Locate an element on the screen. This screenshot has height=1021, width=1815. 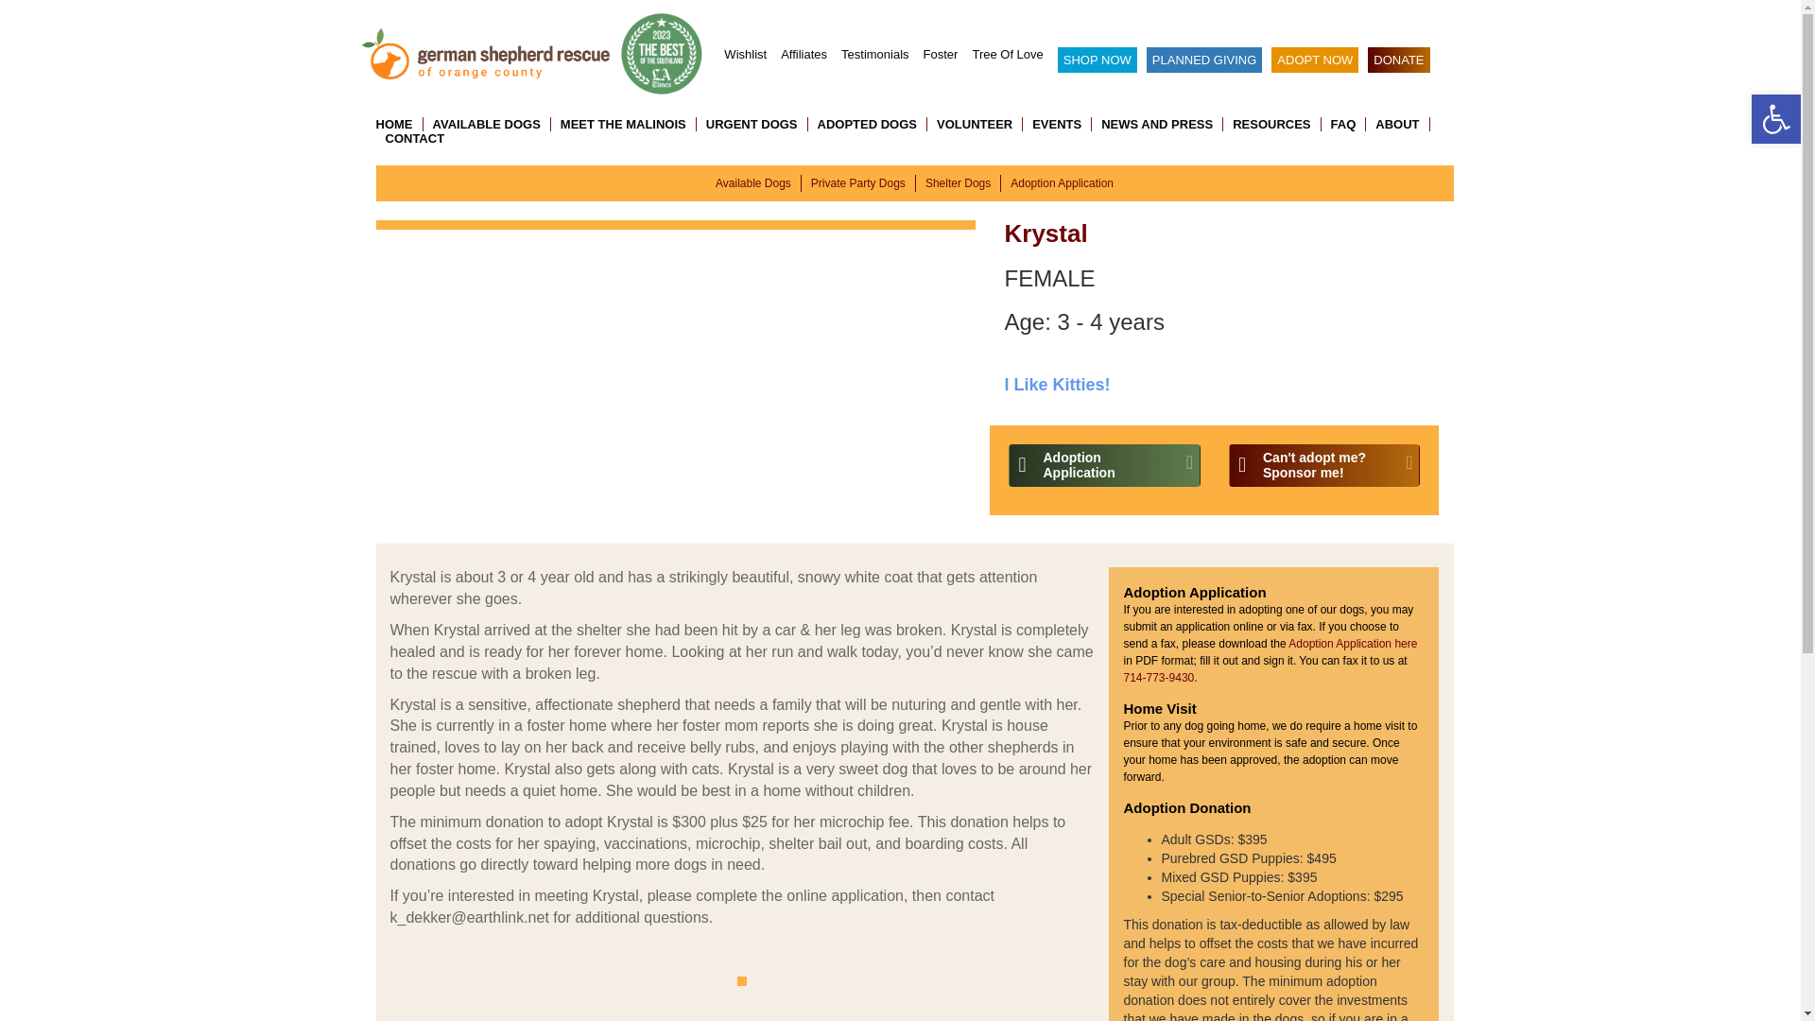
Available Dogs is located at coordinates (752, 182).